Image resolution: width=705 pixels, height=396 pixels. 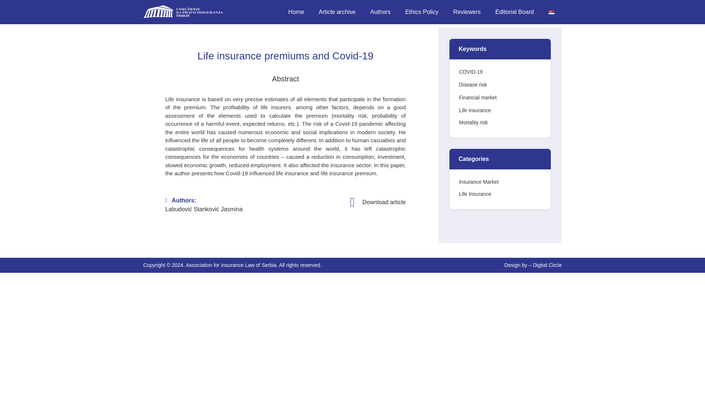 I want to click on Editorial Board, so click(x=514, y=12).